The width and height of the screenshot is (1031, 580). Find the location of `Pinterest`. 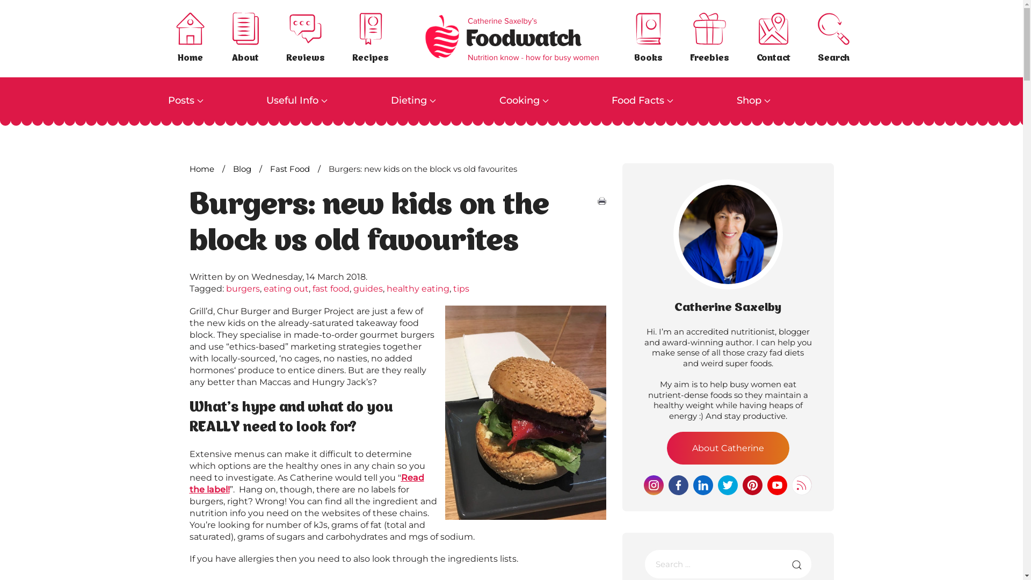

Pinterest is located at coordinates (753, 484).